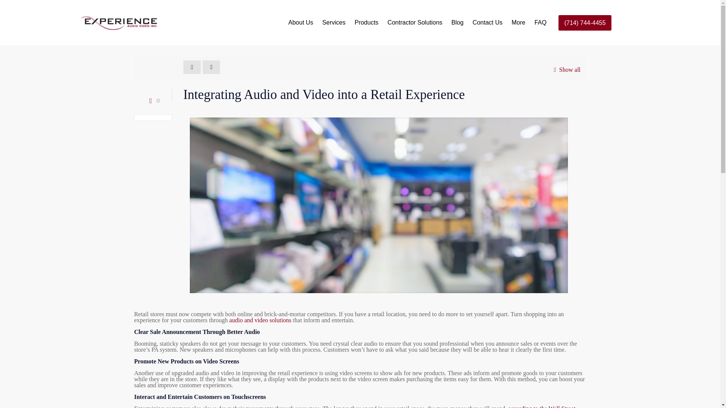  I want to click on About Us, so click(301, 23).